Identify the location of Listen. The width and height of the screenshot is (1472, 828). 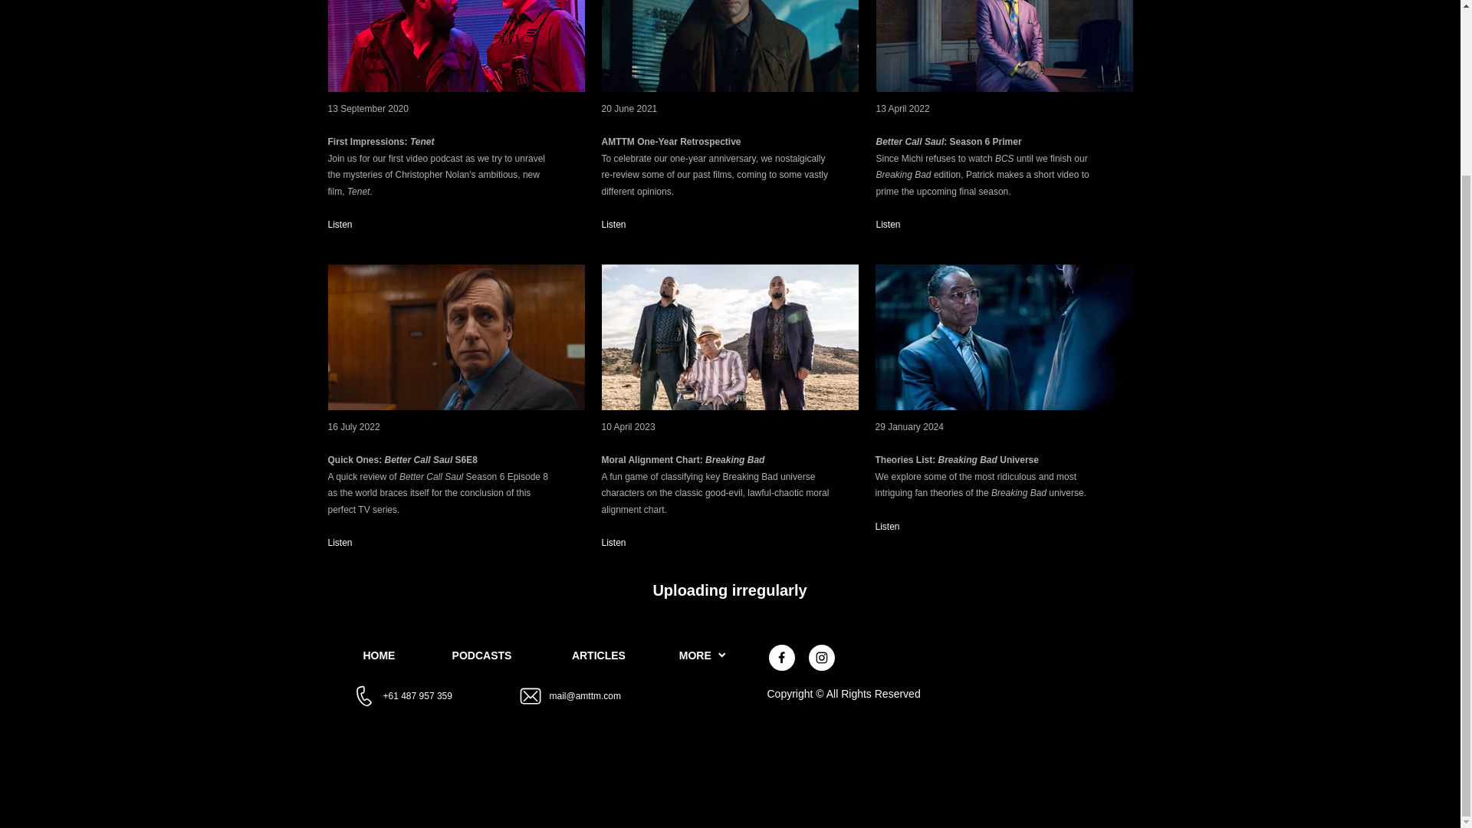
(340, 542).